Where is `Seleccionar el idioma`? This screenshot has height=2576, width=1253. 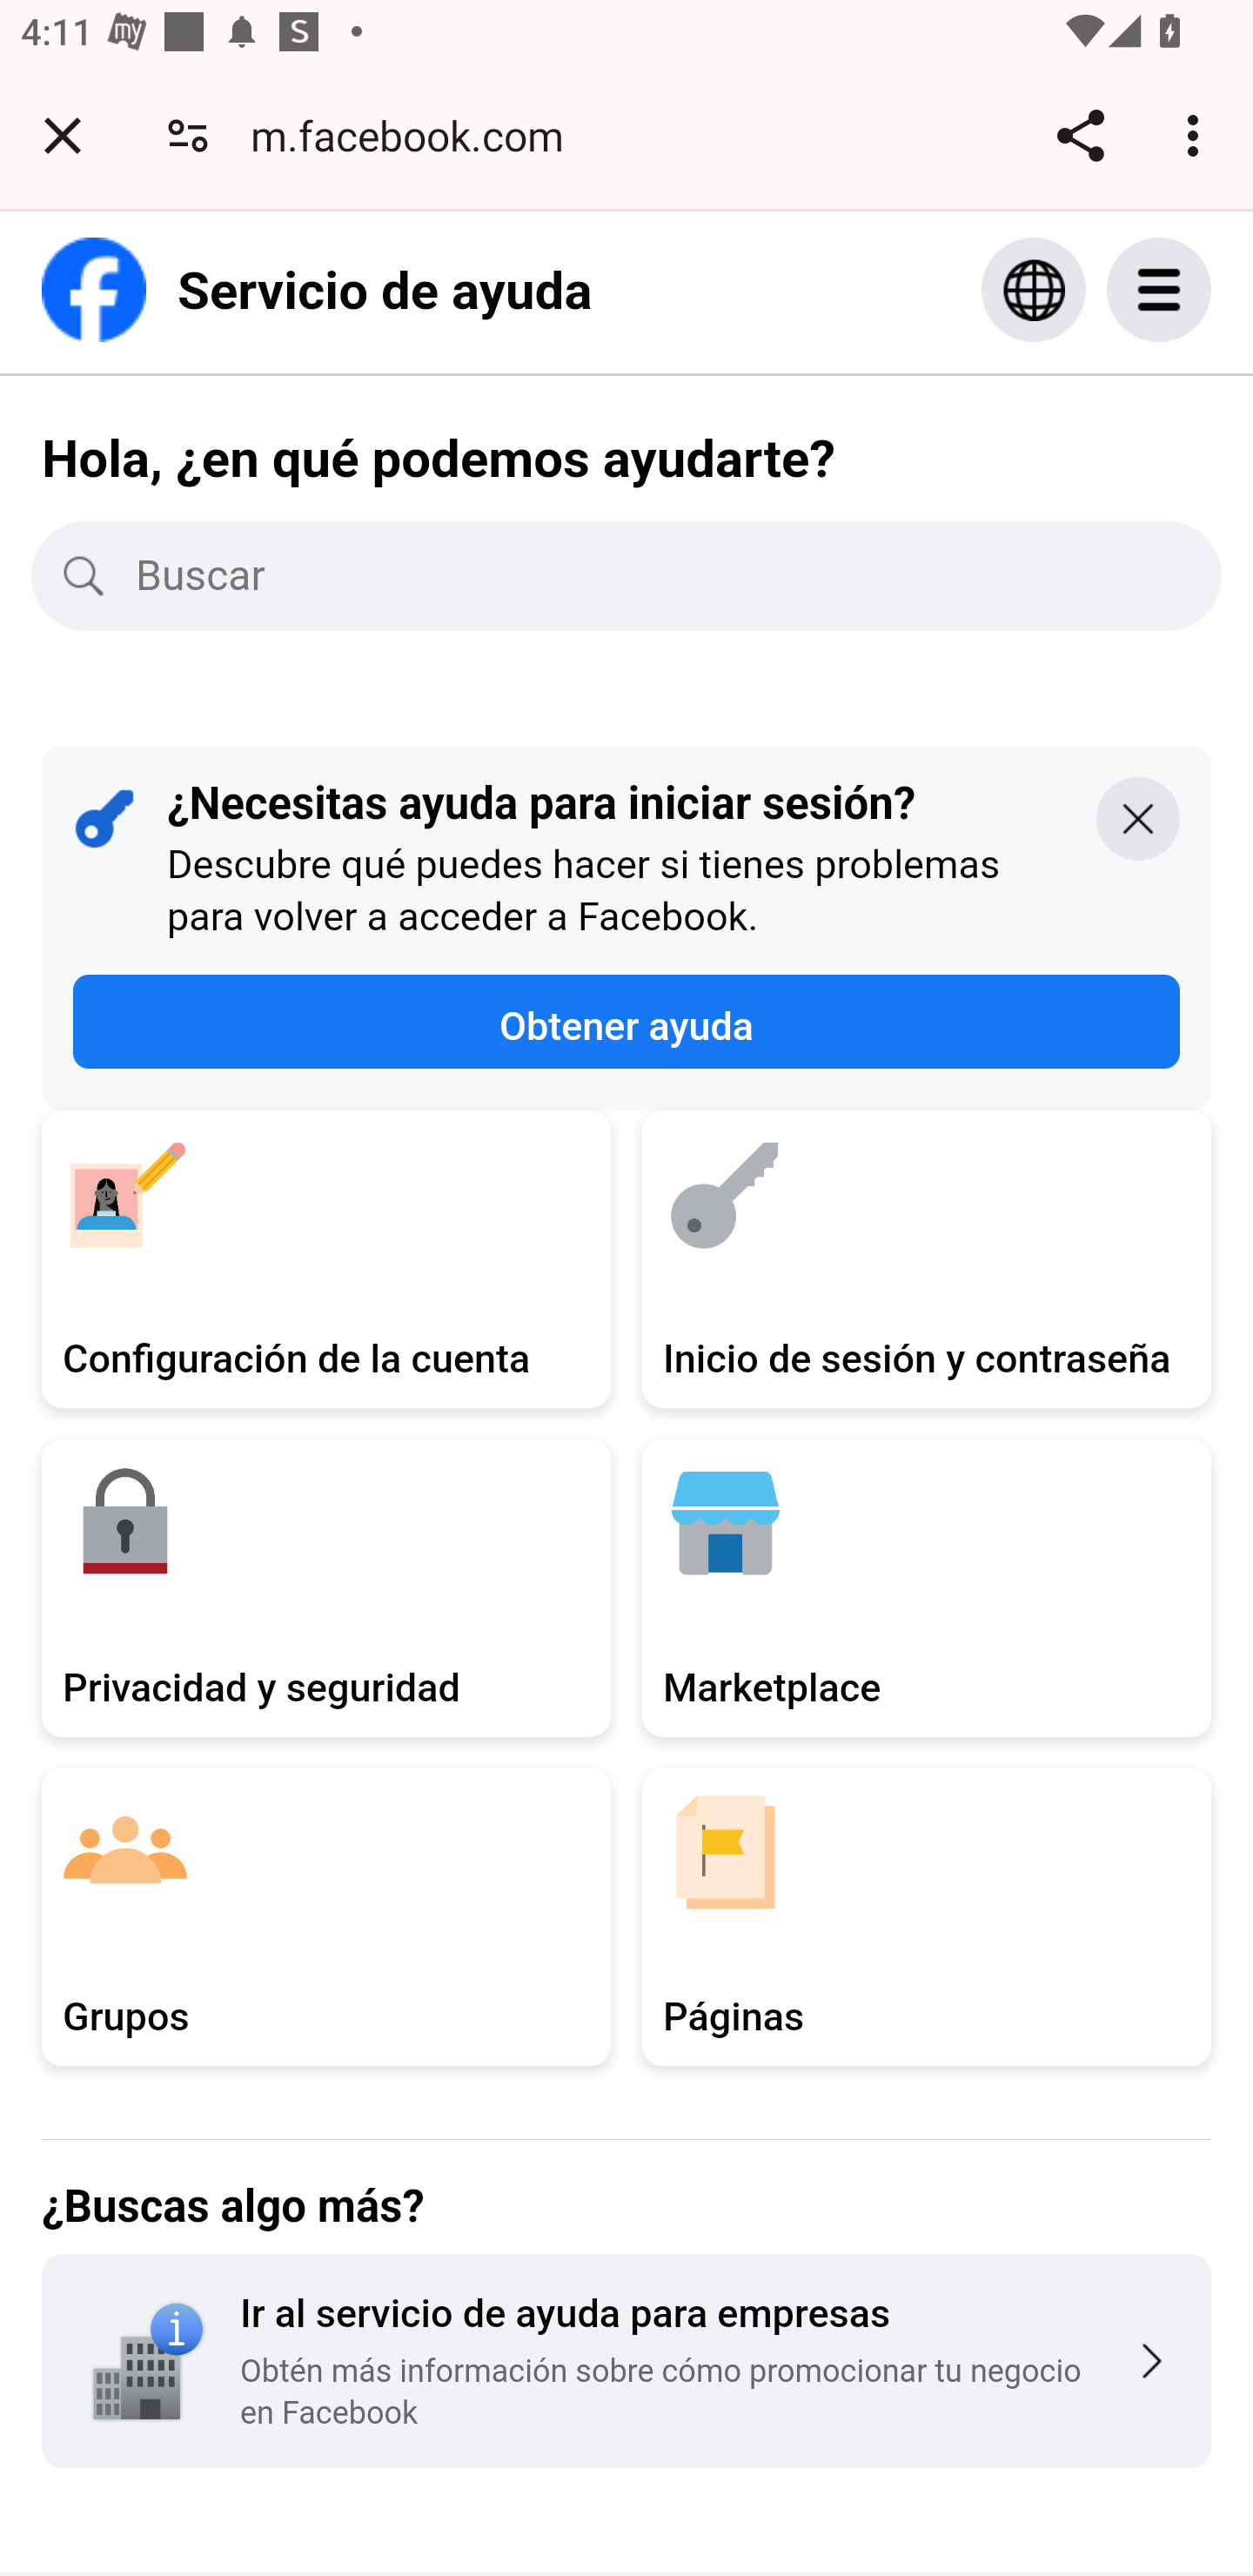 Seleccionar el idioma is located at coordinates (1034, 289).